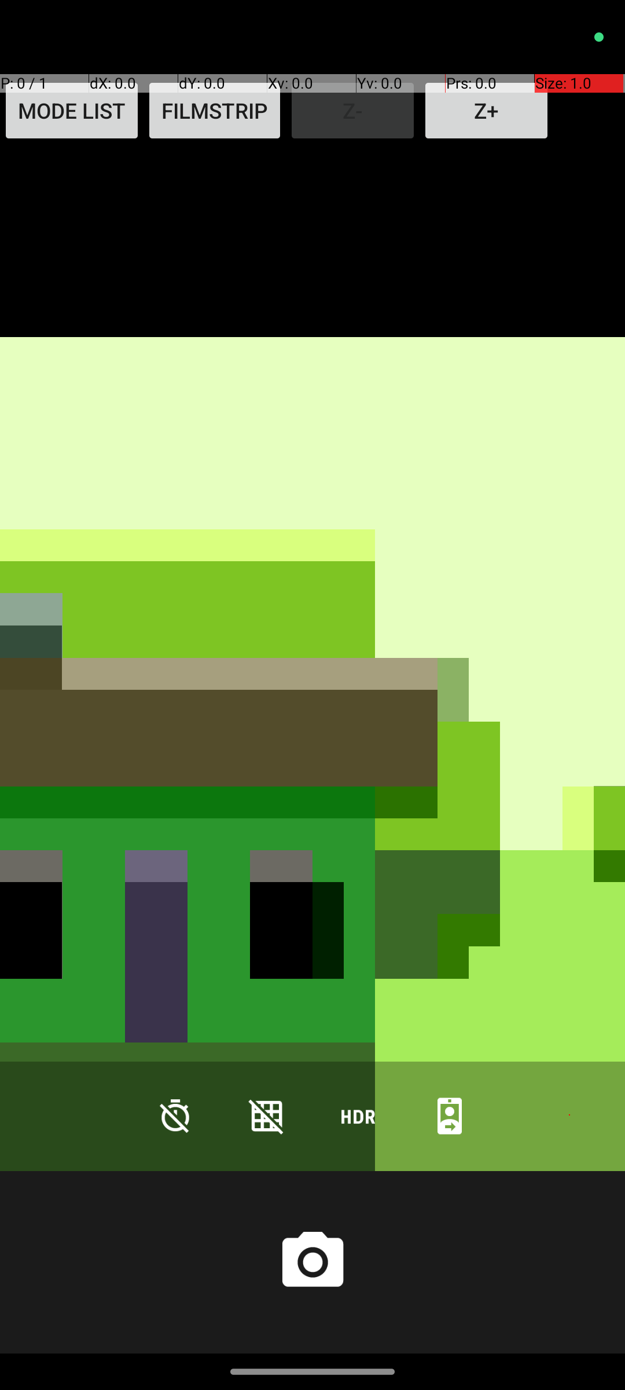 The height and width of the screenshot is (1390, 625). Describe the element at coordinates (358, 1115) in the screenshot. I see `HDR on` at that location.